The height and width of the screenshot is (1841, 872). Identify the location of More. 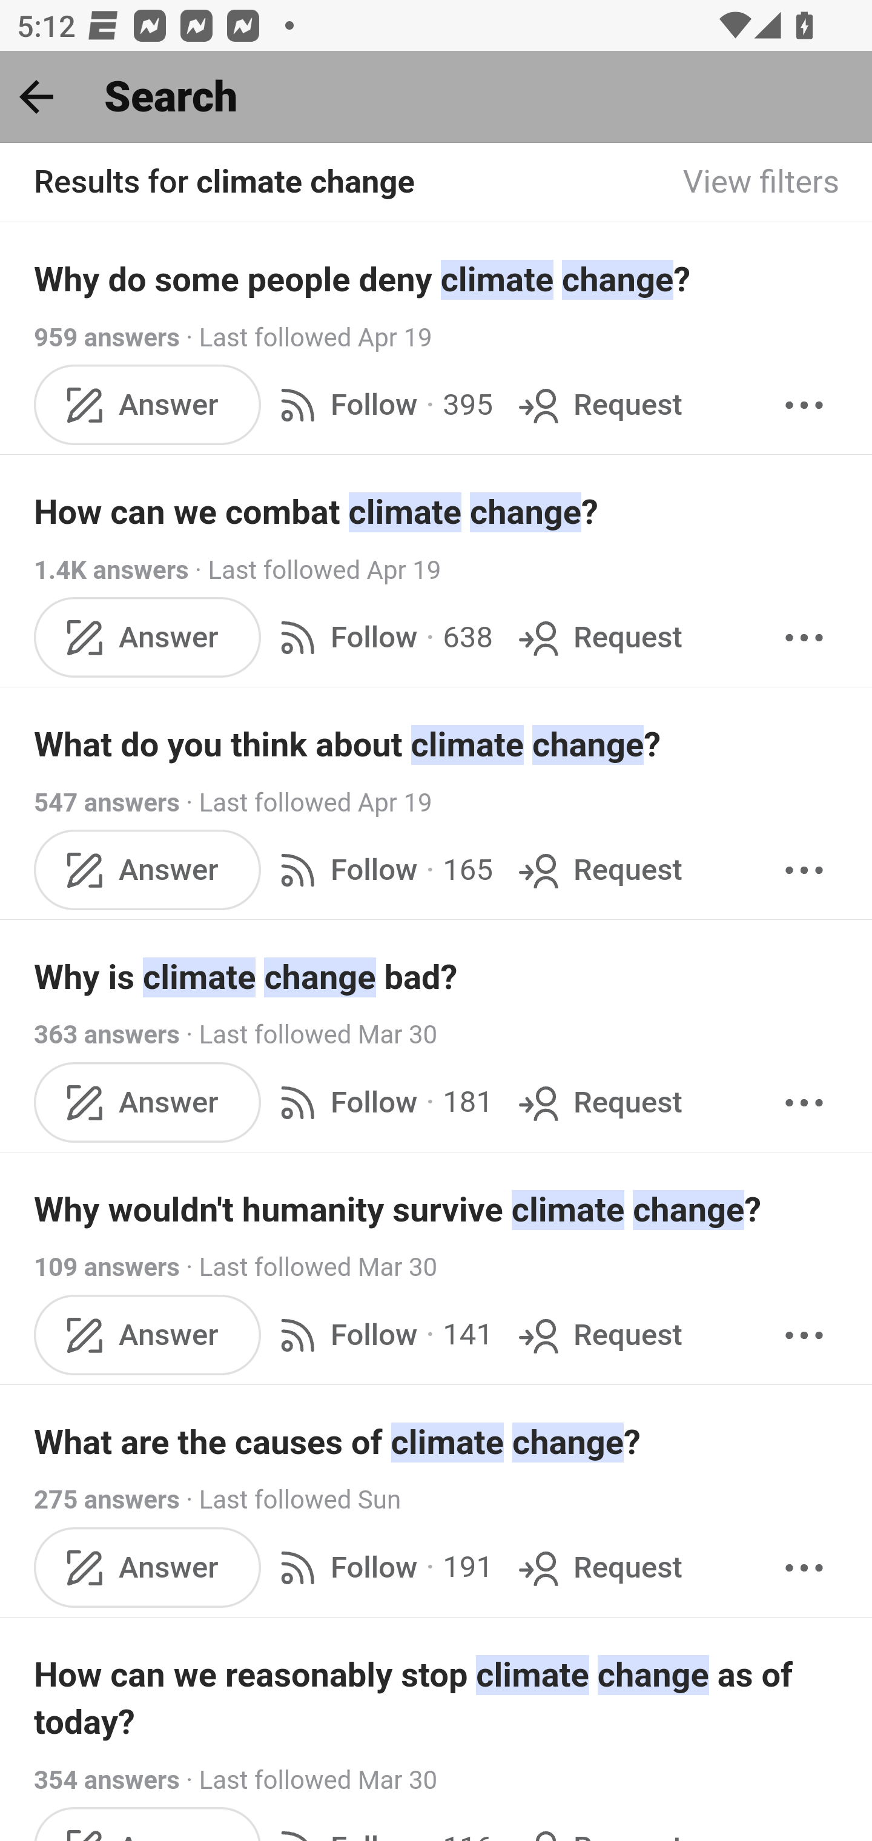
(804, 403).